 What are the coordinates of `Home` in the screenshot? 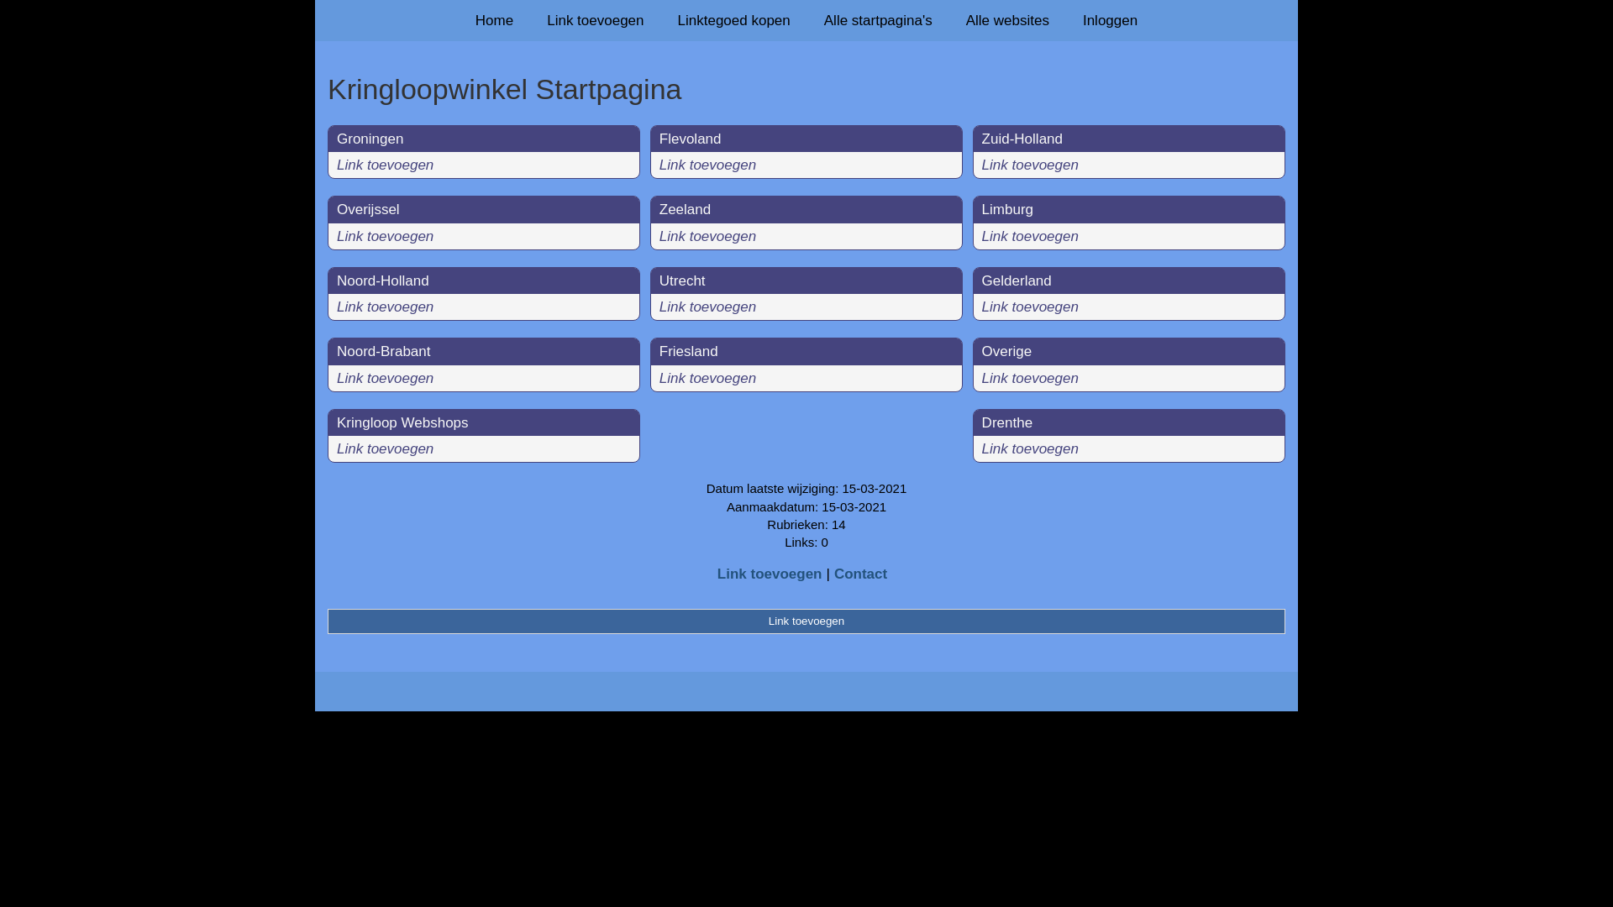 It's located at (494, 20).